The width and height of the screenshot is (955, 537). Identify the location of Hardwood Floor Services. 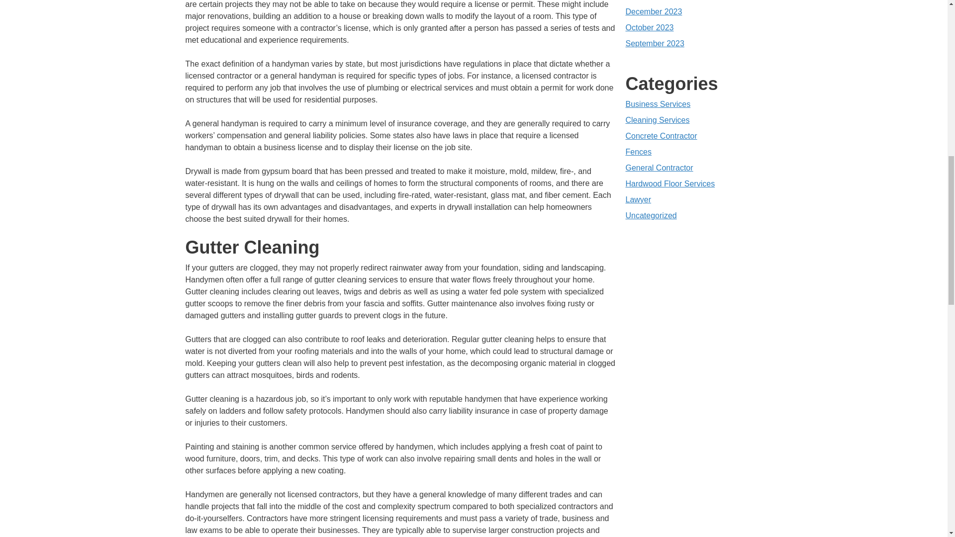
(670, 183).